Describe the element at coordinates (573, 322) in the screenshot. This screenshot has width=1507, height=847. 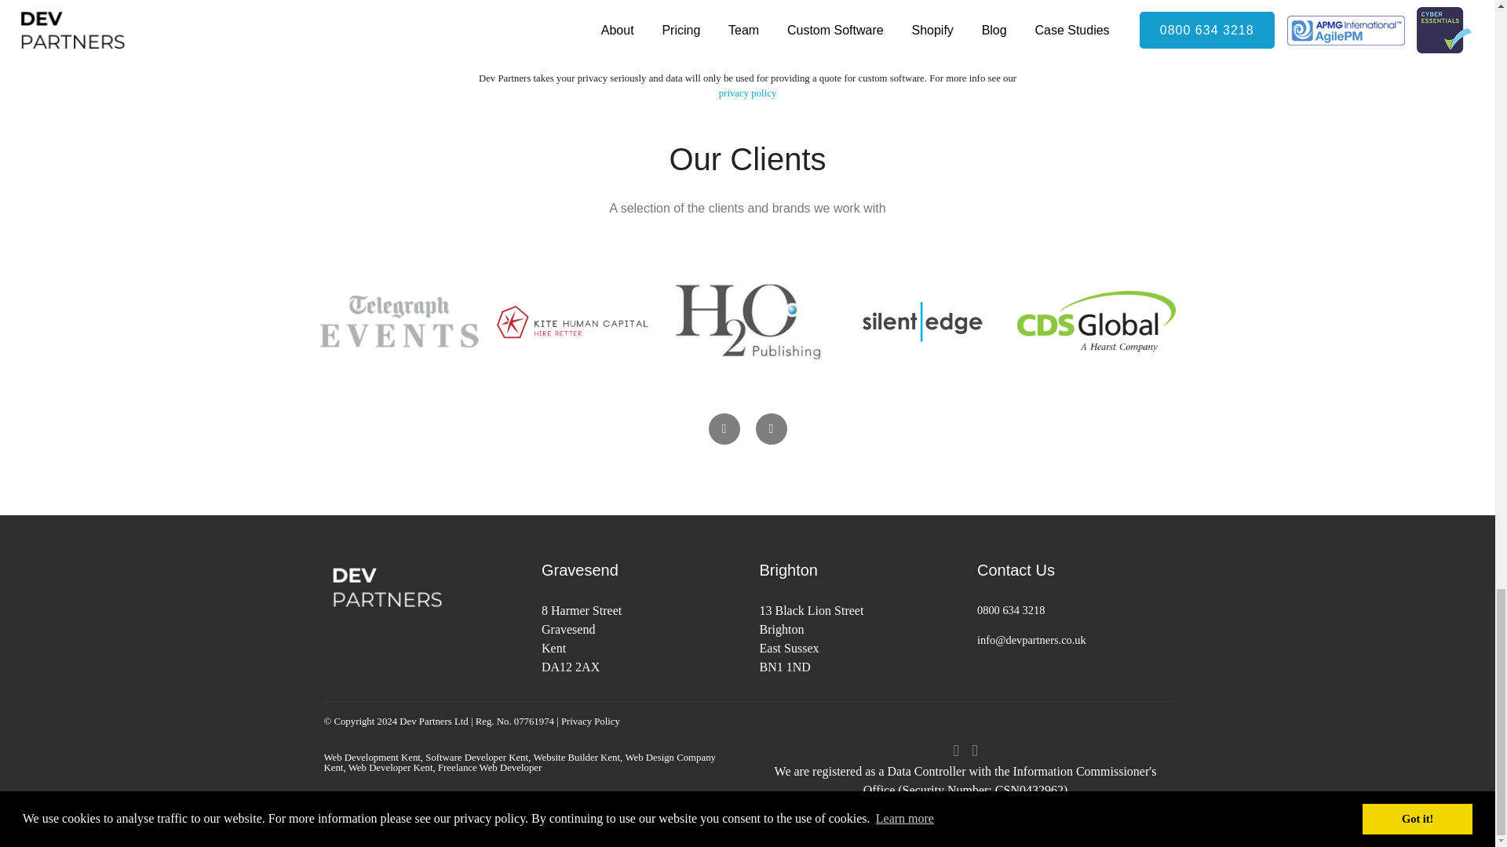
I see `Custom Software Written for Kite Recruitment` at that location.